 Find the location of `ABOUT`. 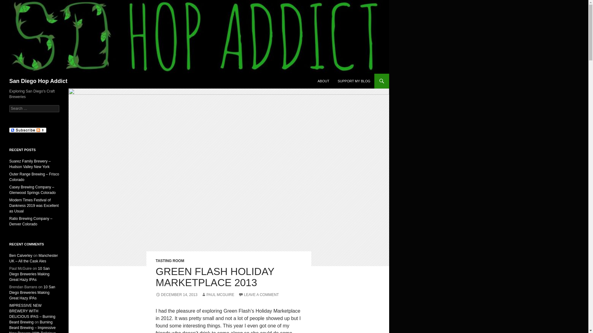

ABOUT is located at coordinates (323, 81).